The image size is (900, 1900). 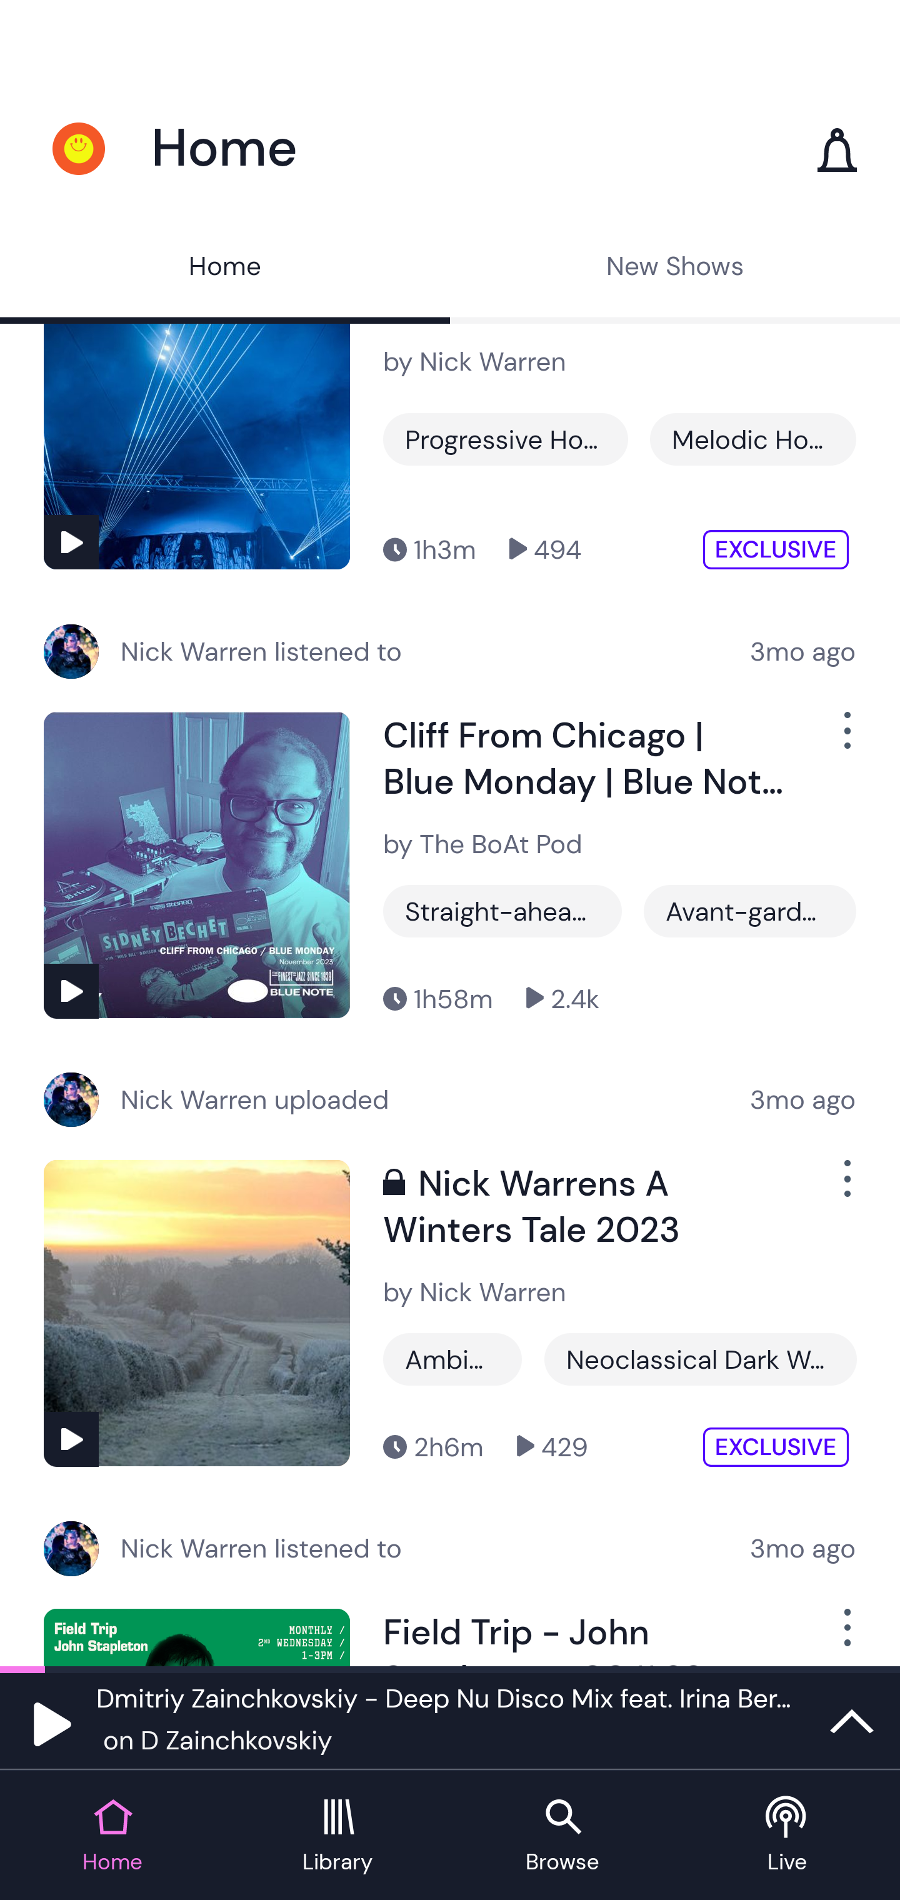 What do you see at coordinates (452, 1359) in the screenshot?
I see `Ambient` at bounding box center [452, 1359].